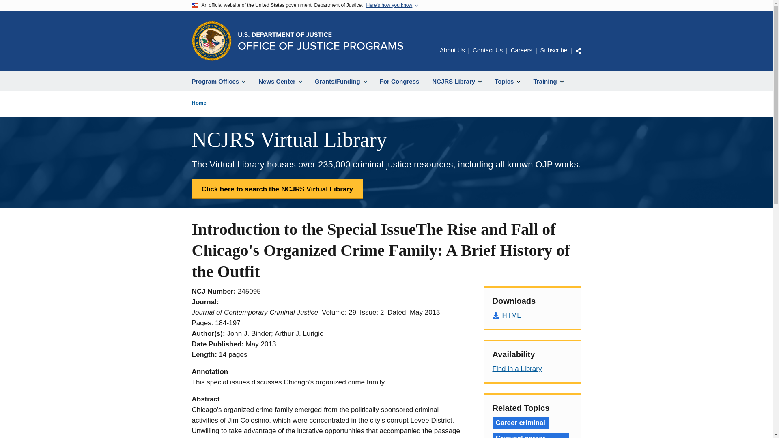 This screenshot has height=438, width=779. I want to click on Program Offices, so click(218, 81).